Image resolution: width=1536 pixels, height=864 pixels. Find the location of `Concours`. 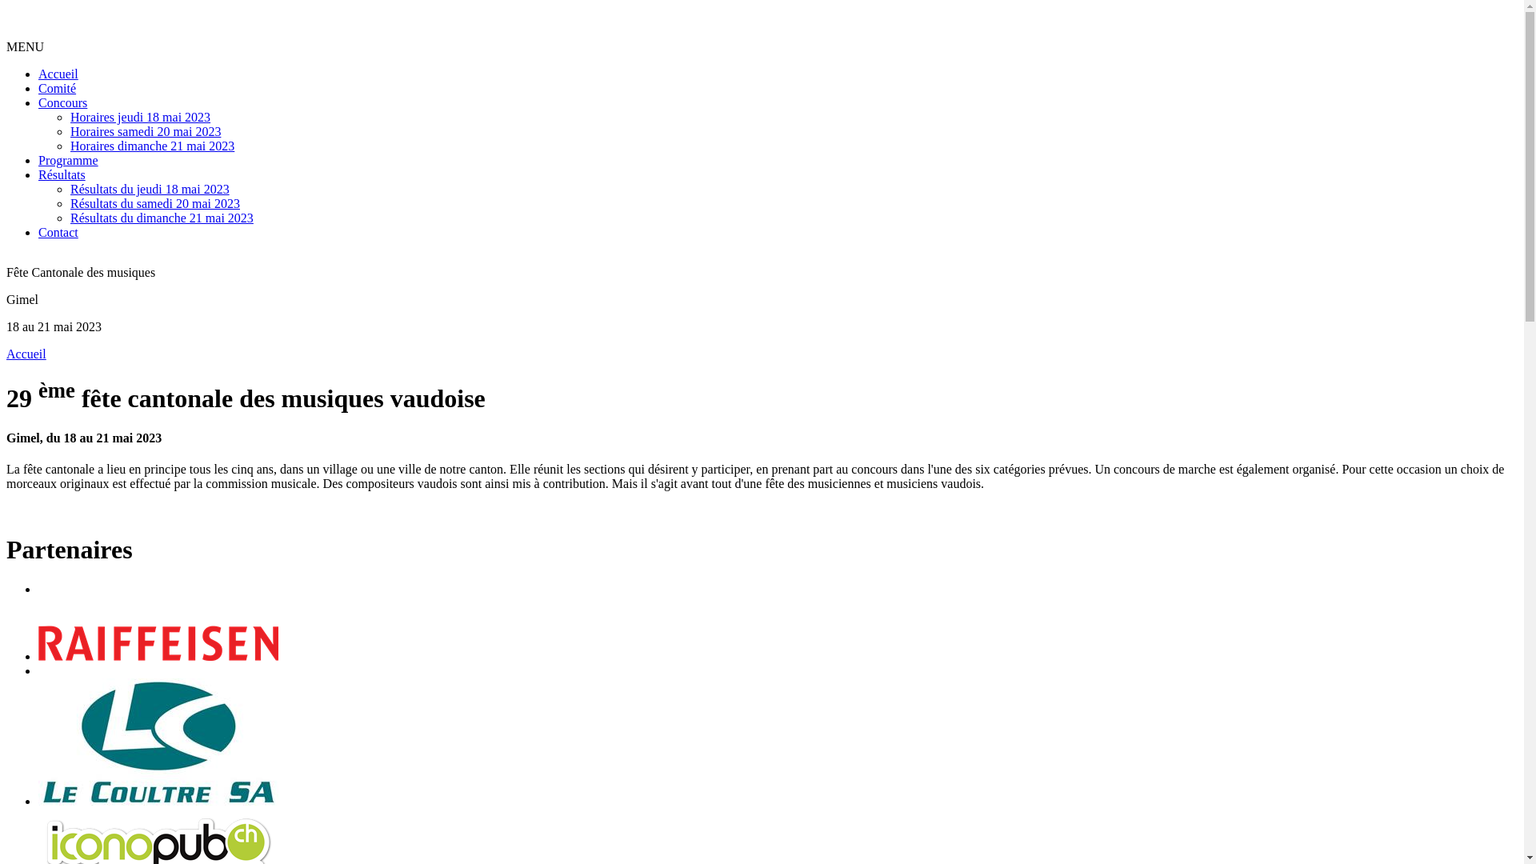

Concours is located at coordinates (62, 102).